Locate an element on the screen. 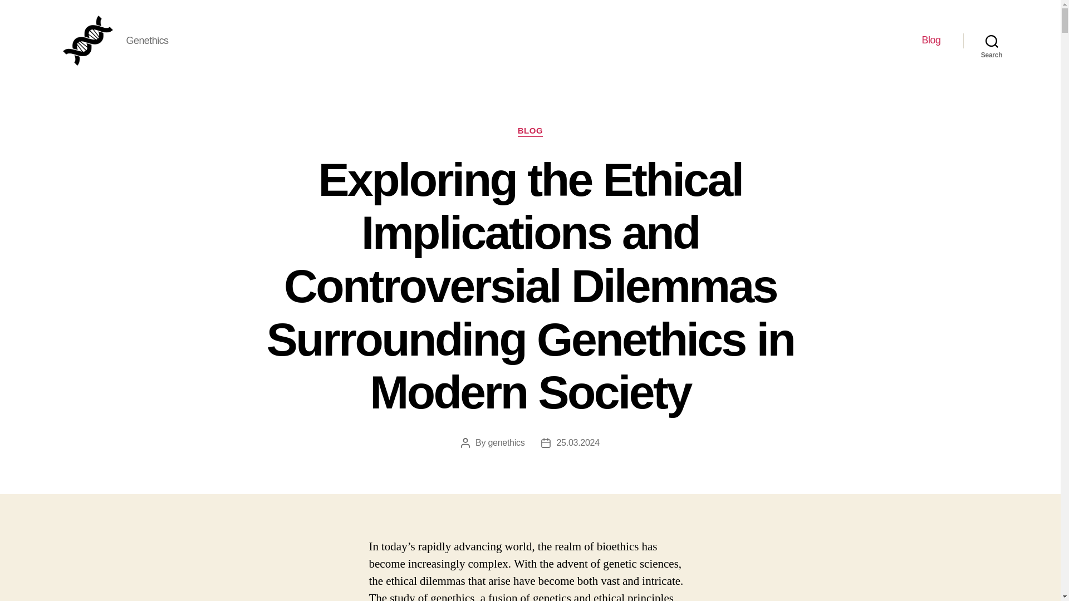  Search is located at coordinates (992, 40).